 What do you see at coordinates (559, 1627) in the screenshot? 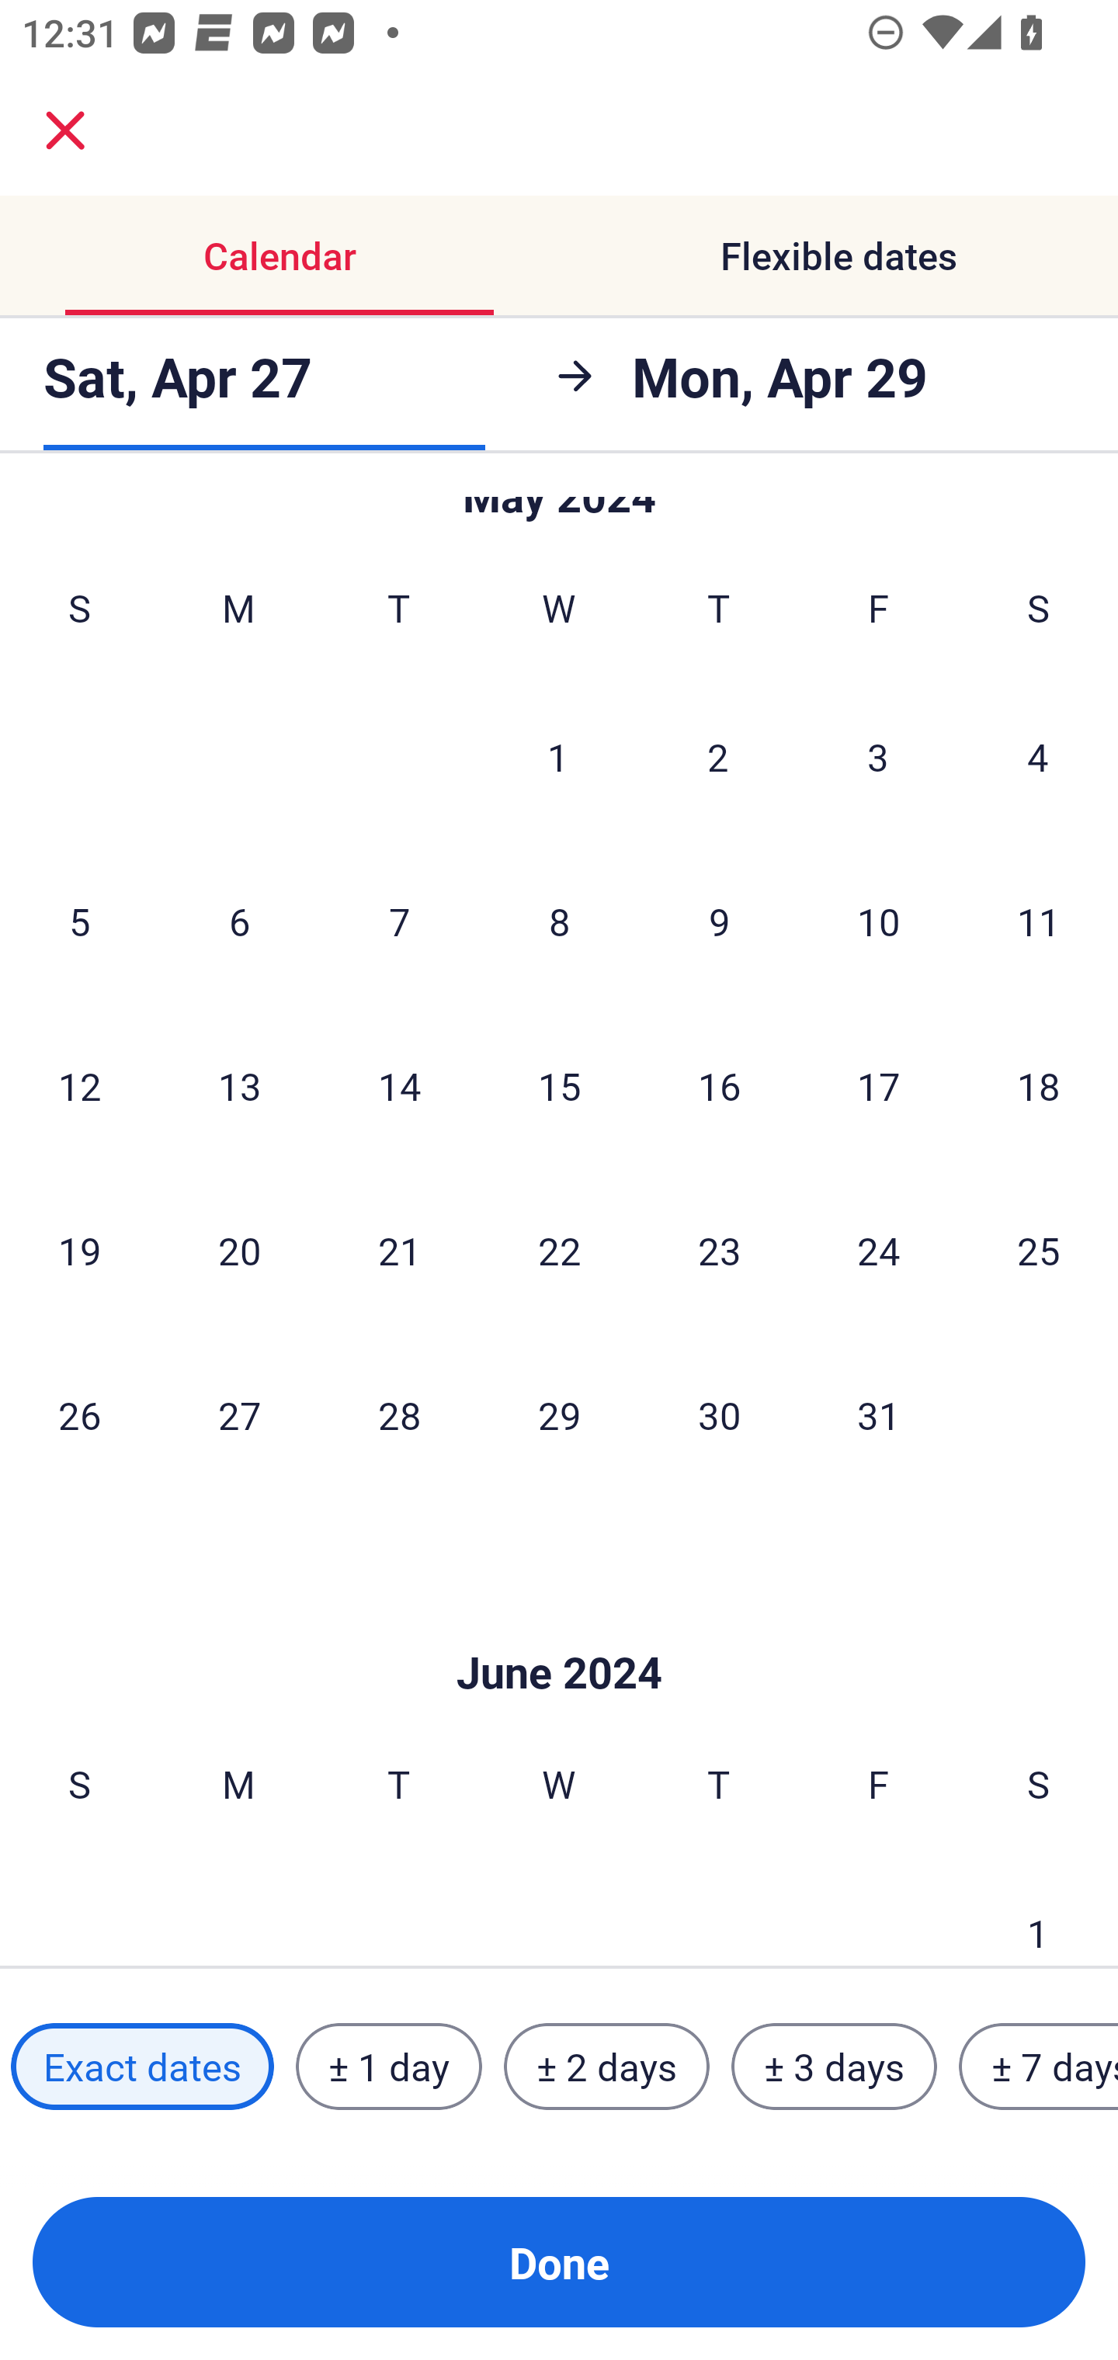
I see `Skip to Done` at bounding box center [559, 1627].